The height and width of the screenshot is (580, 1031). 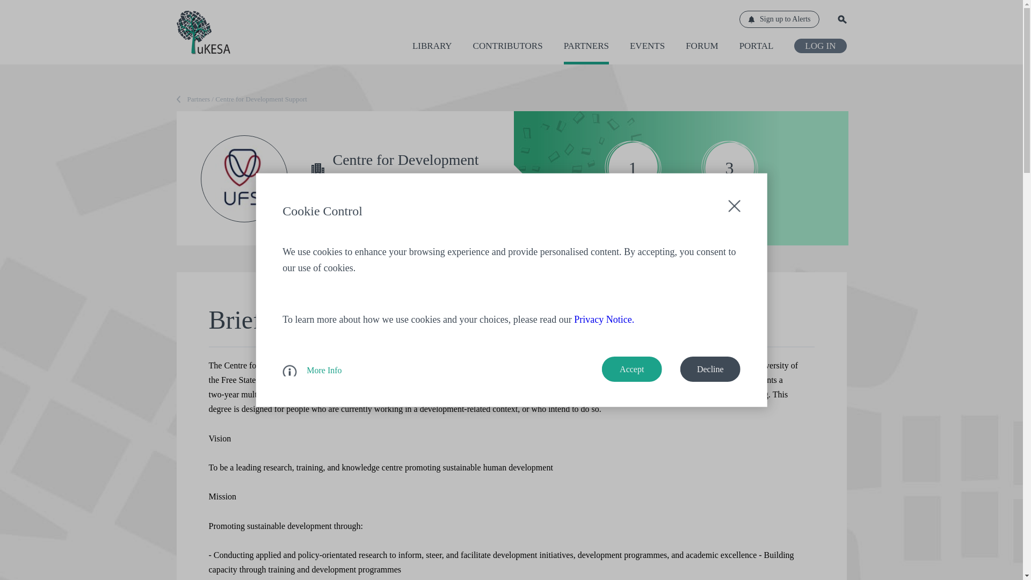 What do you see at coordinates (631, 369) in the screenshot?
I see `Accept` at bounding box center [631, 369].